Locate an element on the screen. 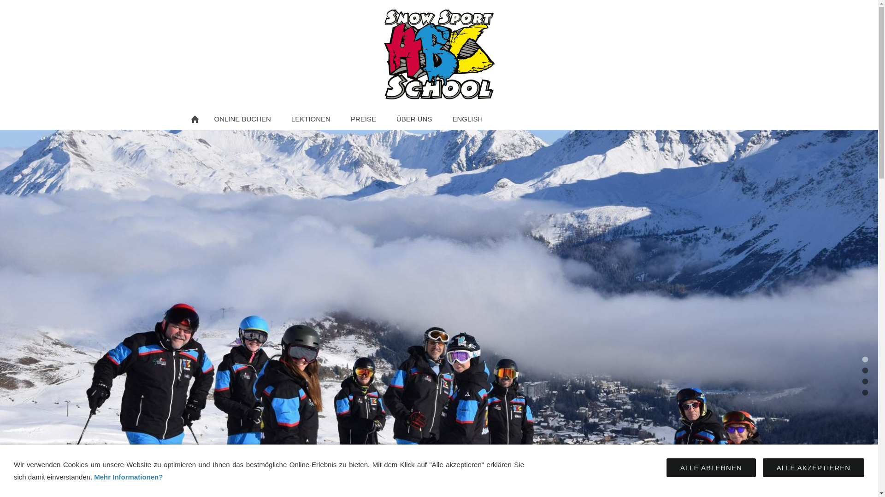 Image resolution: width=885 pixels, height=497 pixels. ONLINE BUCHEN is located at coordinates (242, 119).